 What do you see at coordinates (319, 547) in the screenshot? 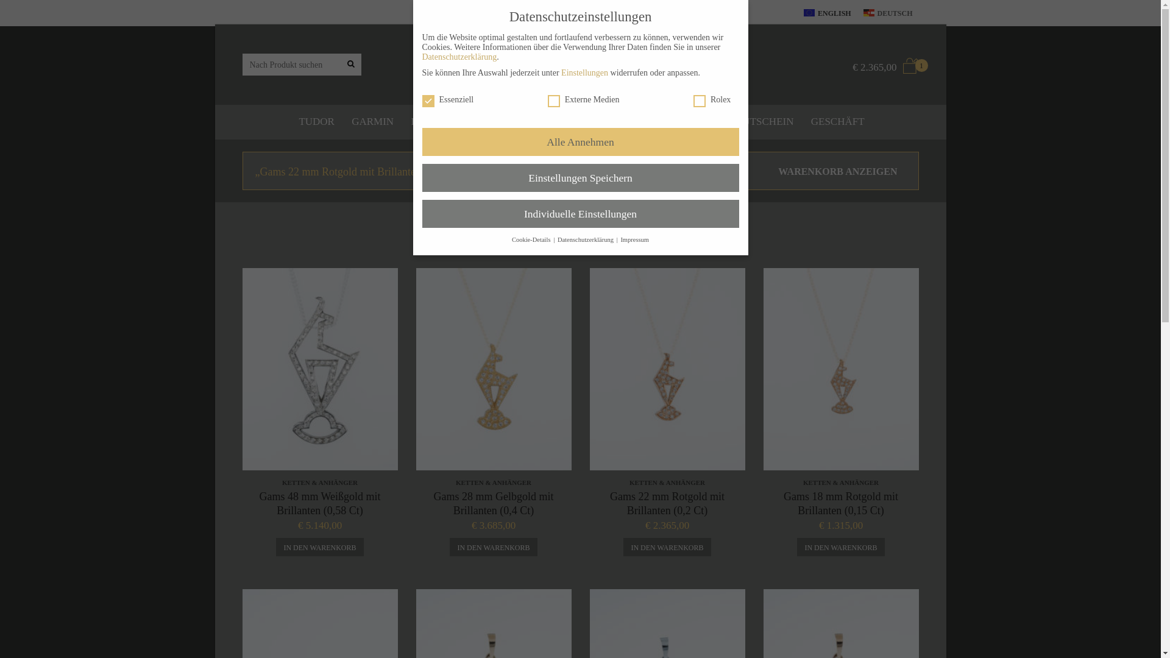
I see `IN DEN WARENKORB` at bounding box center [319, 547].